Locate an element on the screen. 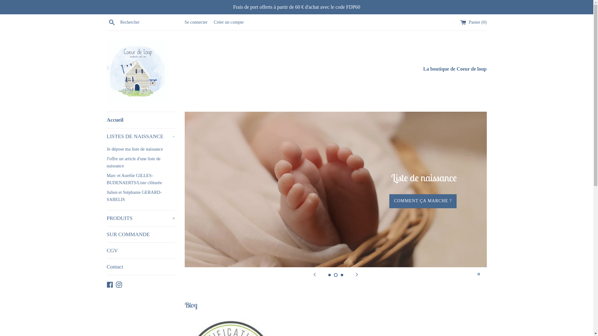 Image resolution: width=598 pixels, height=336 pixels. Se connecter is located at coordinates (196, 22).